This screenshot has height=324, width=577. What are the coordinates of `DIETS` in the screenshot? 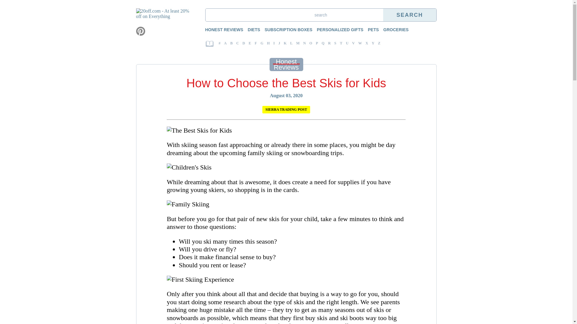 It's located at (251, 29).